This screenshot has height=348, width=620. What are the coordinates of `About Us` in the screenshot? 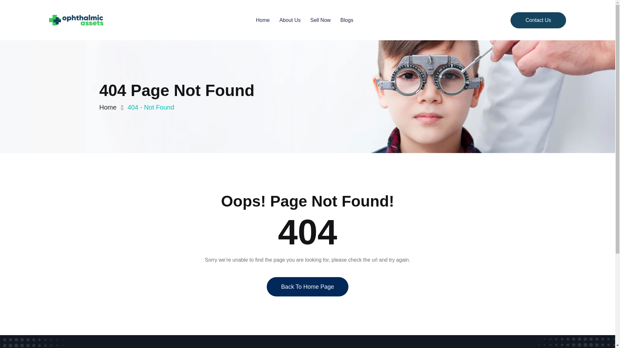 It's located at (290, 20).